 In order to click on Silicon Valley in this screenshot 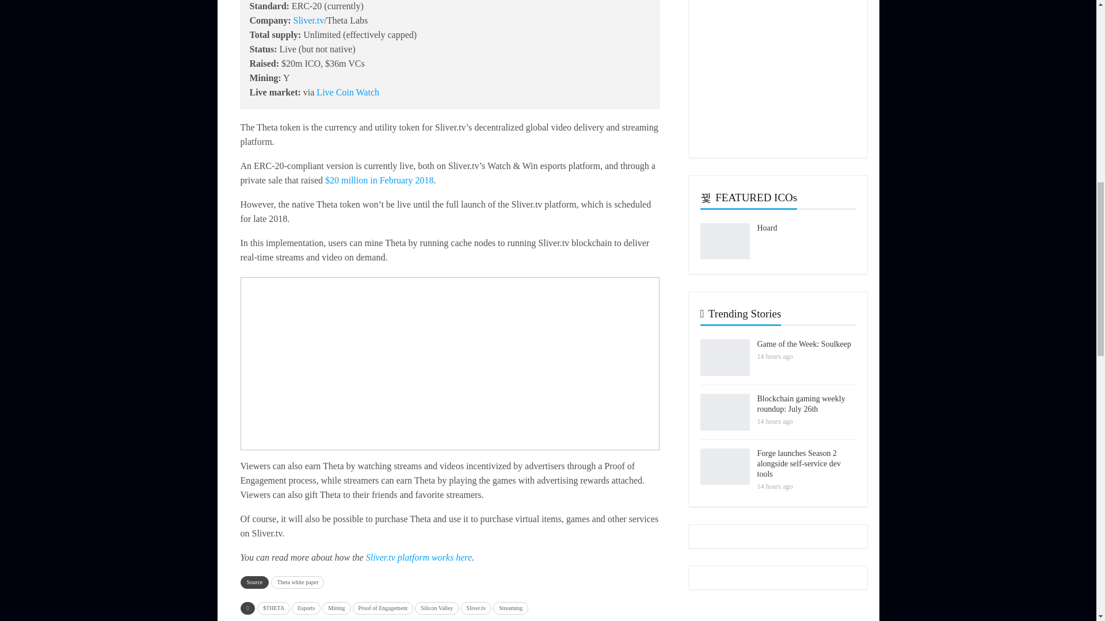, I will do `click(436, 608)`.